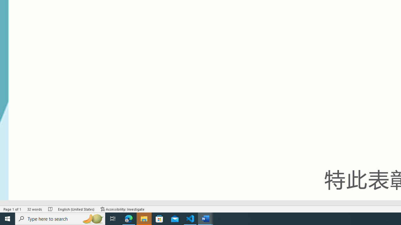  What do you see at coordinates (113, 219) in the screenshot?
I see `Task View` at bounding box center [113, 219].